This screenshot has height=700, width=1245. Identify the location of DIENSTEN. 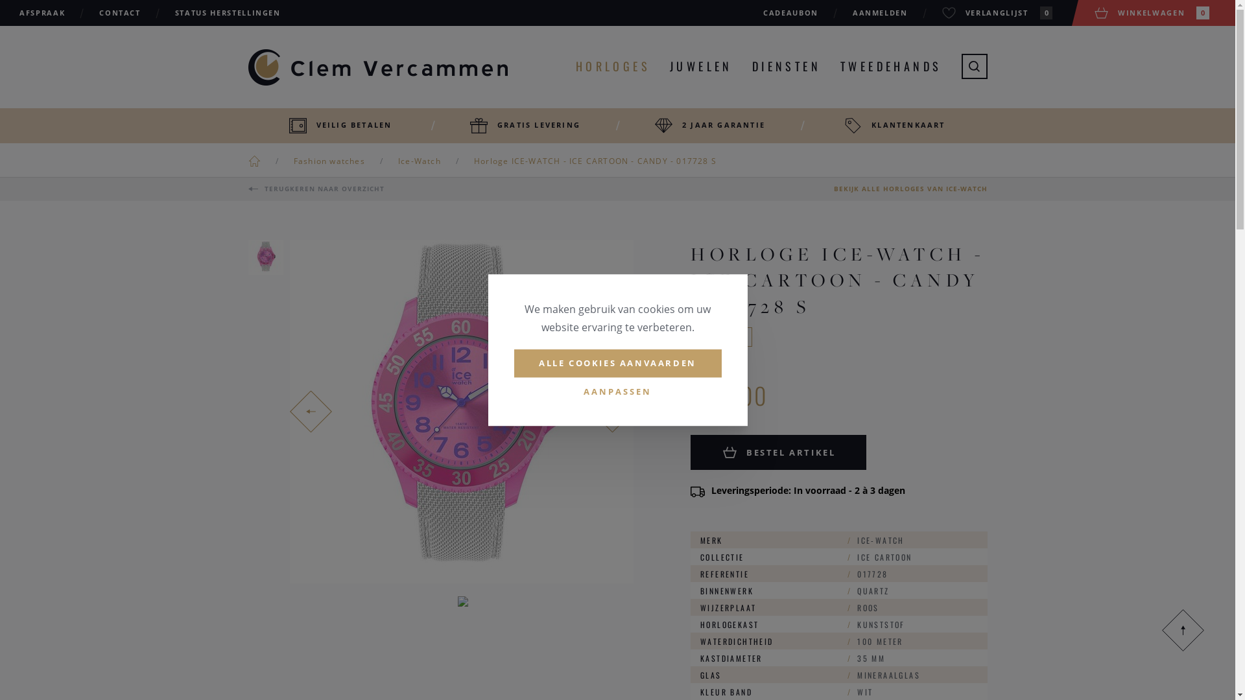
(787, 66).